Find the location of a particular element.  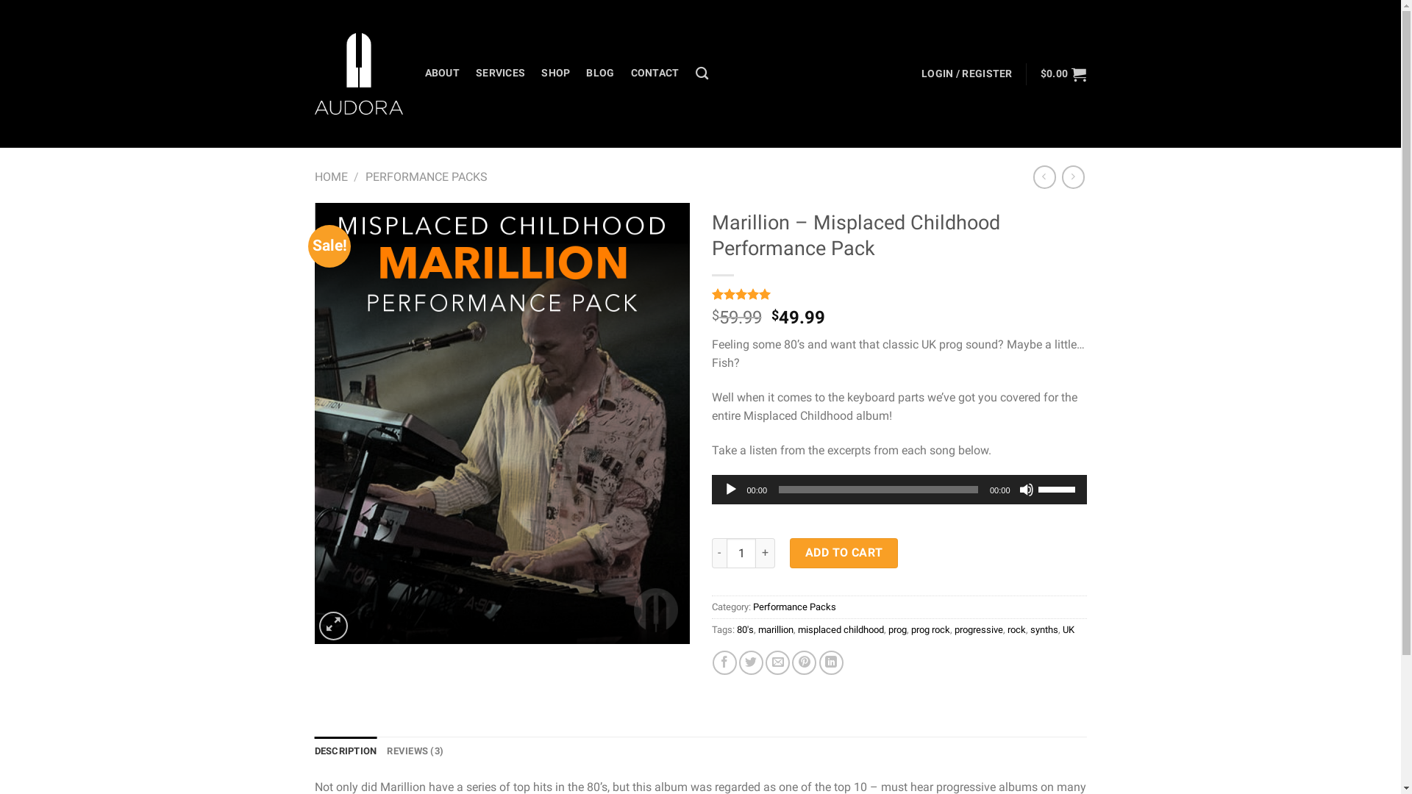

UK is located at coordinates (1068, 629).